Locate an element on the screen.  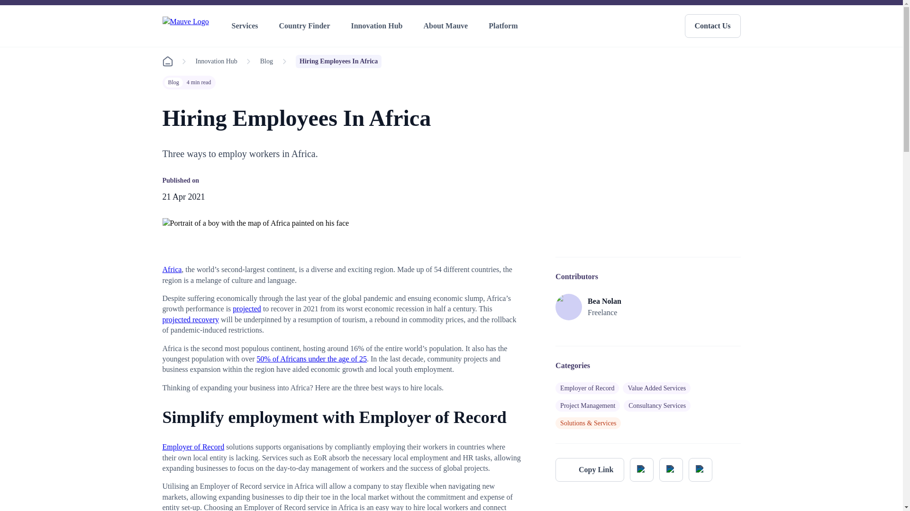
About Mauve is located at coordinates (447, 26).